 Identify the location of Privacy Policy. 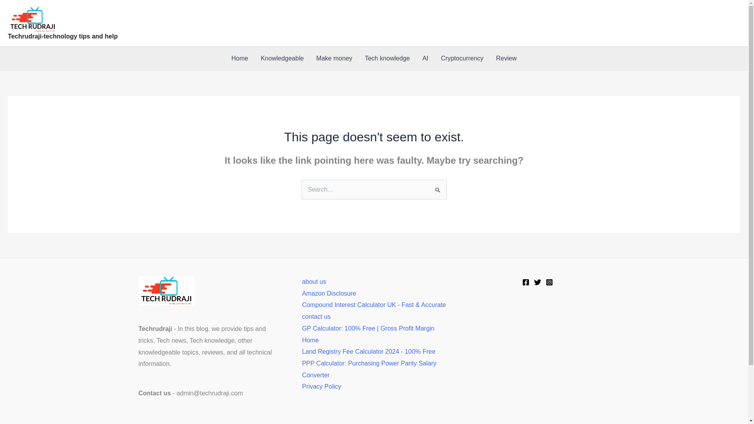
(322, 386).